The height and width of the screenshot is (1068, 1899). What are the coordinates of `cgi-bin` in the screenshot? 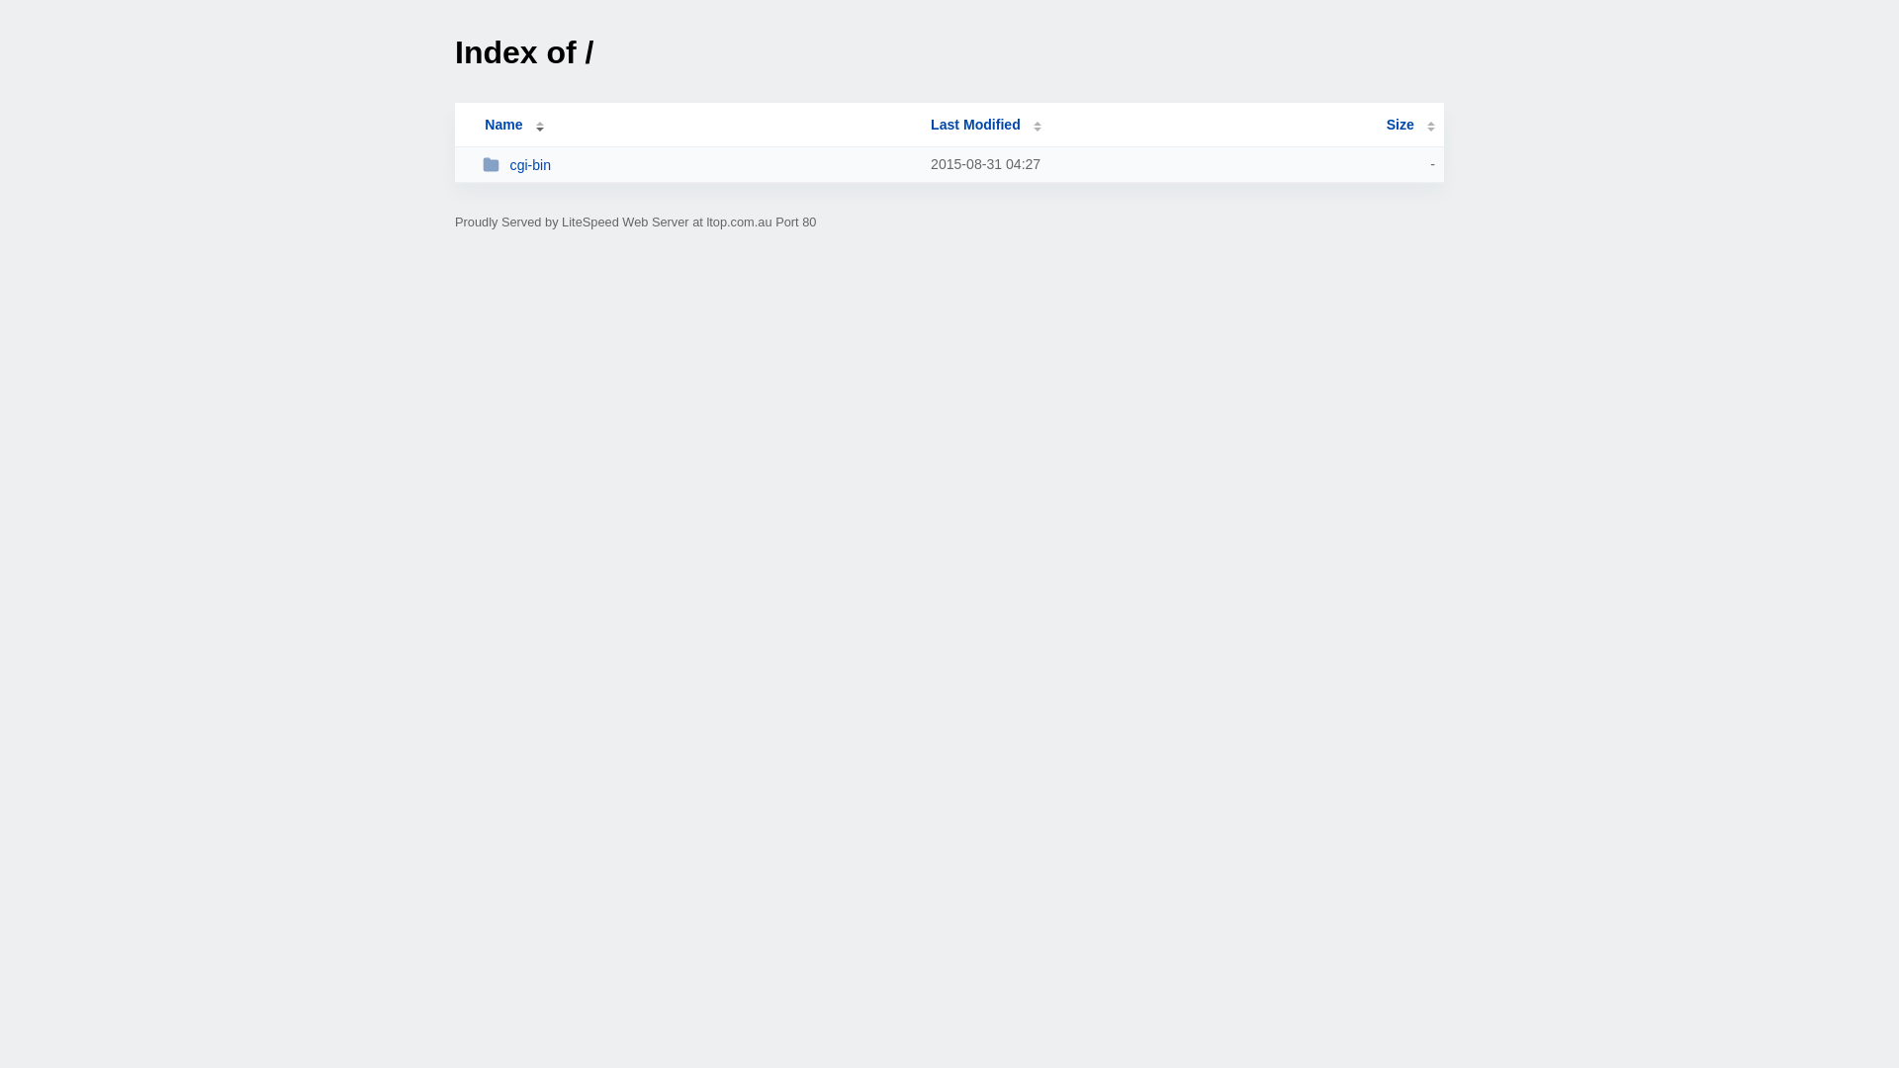 It's located at (698, 164).